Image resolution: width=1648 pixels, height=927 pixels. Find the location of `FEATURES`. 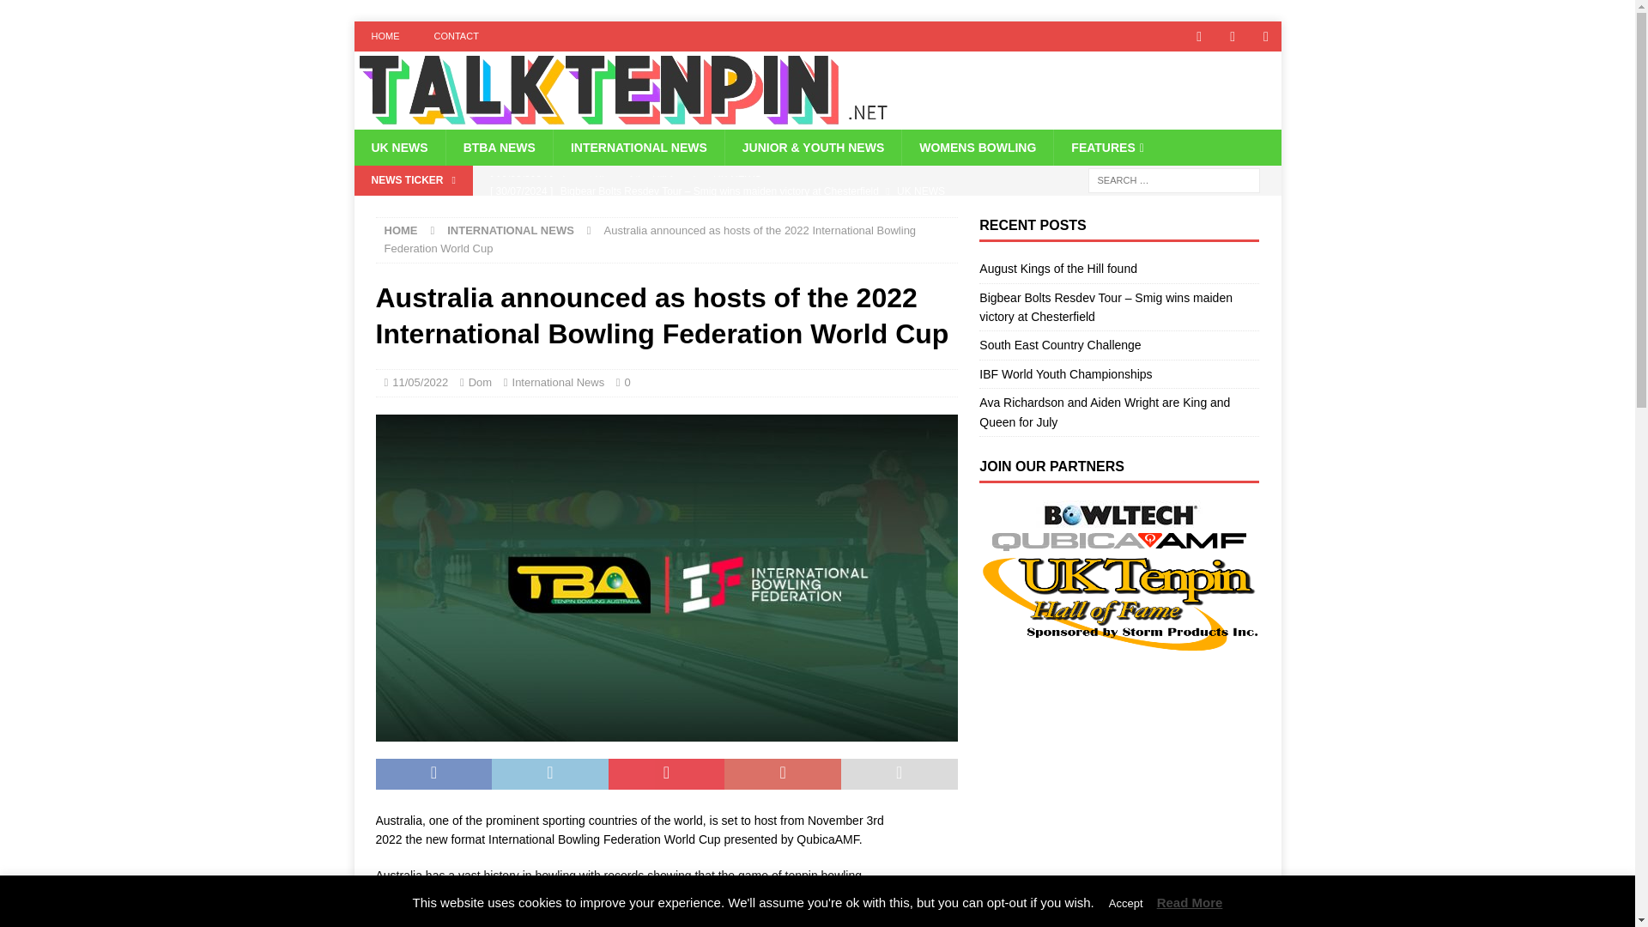

FEATURES is located at coordinates (1107, 148).